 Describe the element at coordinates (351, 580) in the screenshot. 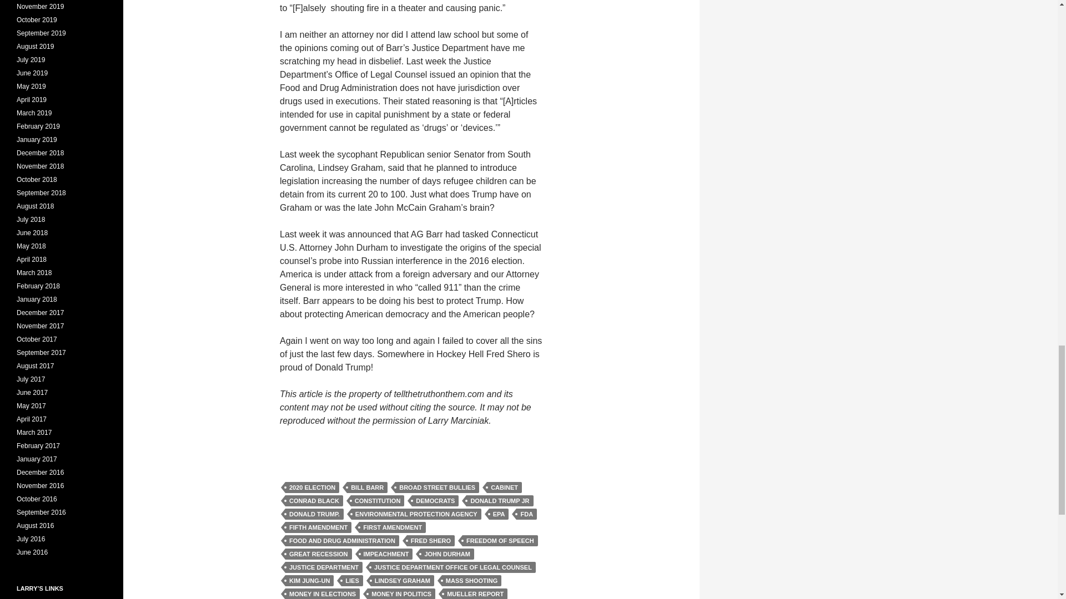

I see `LIES` at that location.